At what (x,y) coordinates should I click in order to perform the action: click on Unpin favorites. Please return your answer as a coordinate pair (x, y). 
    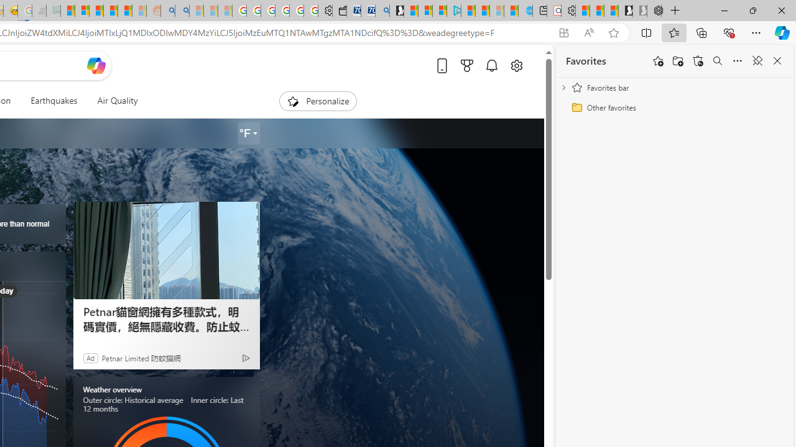
    Looking at the image, I should click on (757, 61).